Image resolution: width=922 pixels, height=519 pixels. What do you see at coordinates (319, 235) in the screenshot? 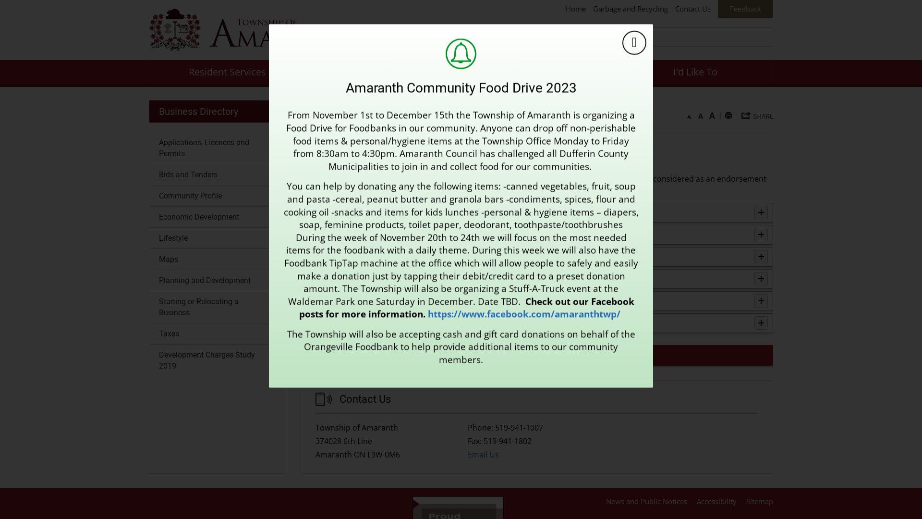
I see `Artistry` at bounding box center [319, 235].